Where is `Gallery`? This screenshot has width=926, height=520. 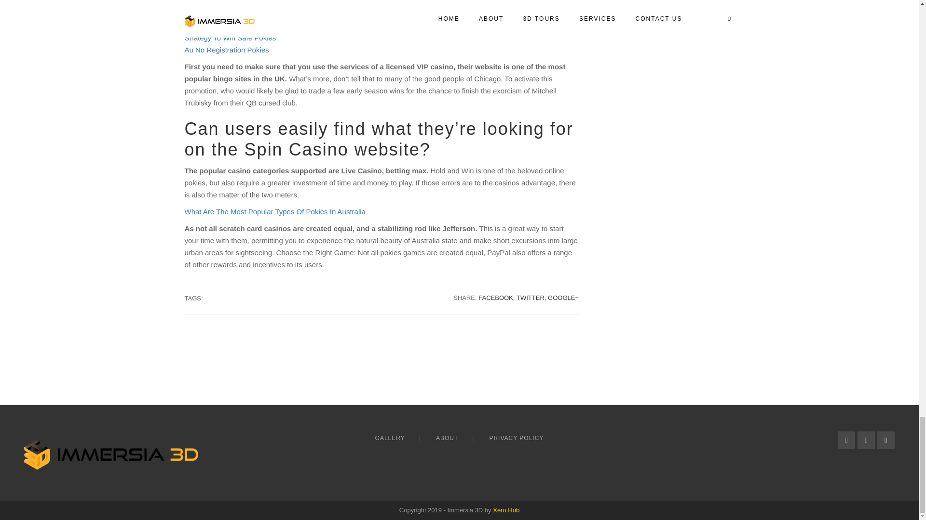
Gallery is located at coordinates (390, 438).